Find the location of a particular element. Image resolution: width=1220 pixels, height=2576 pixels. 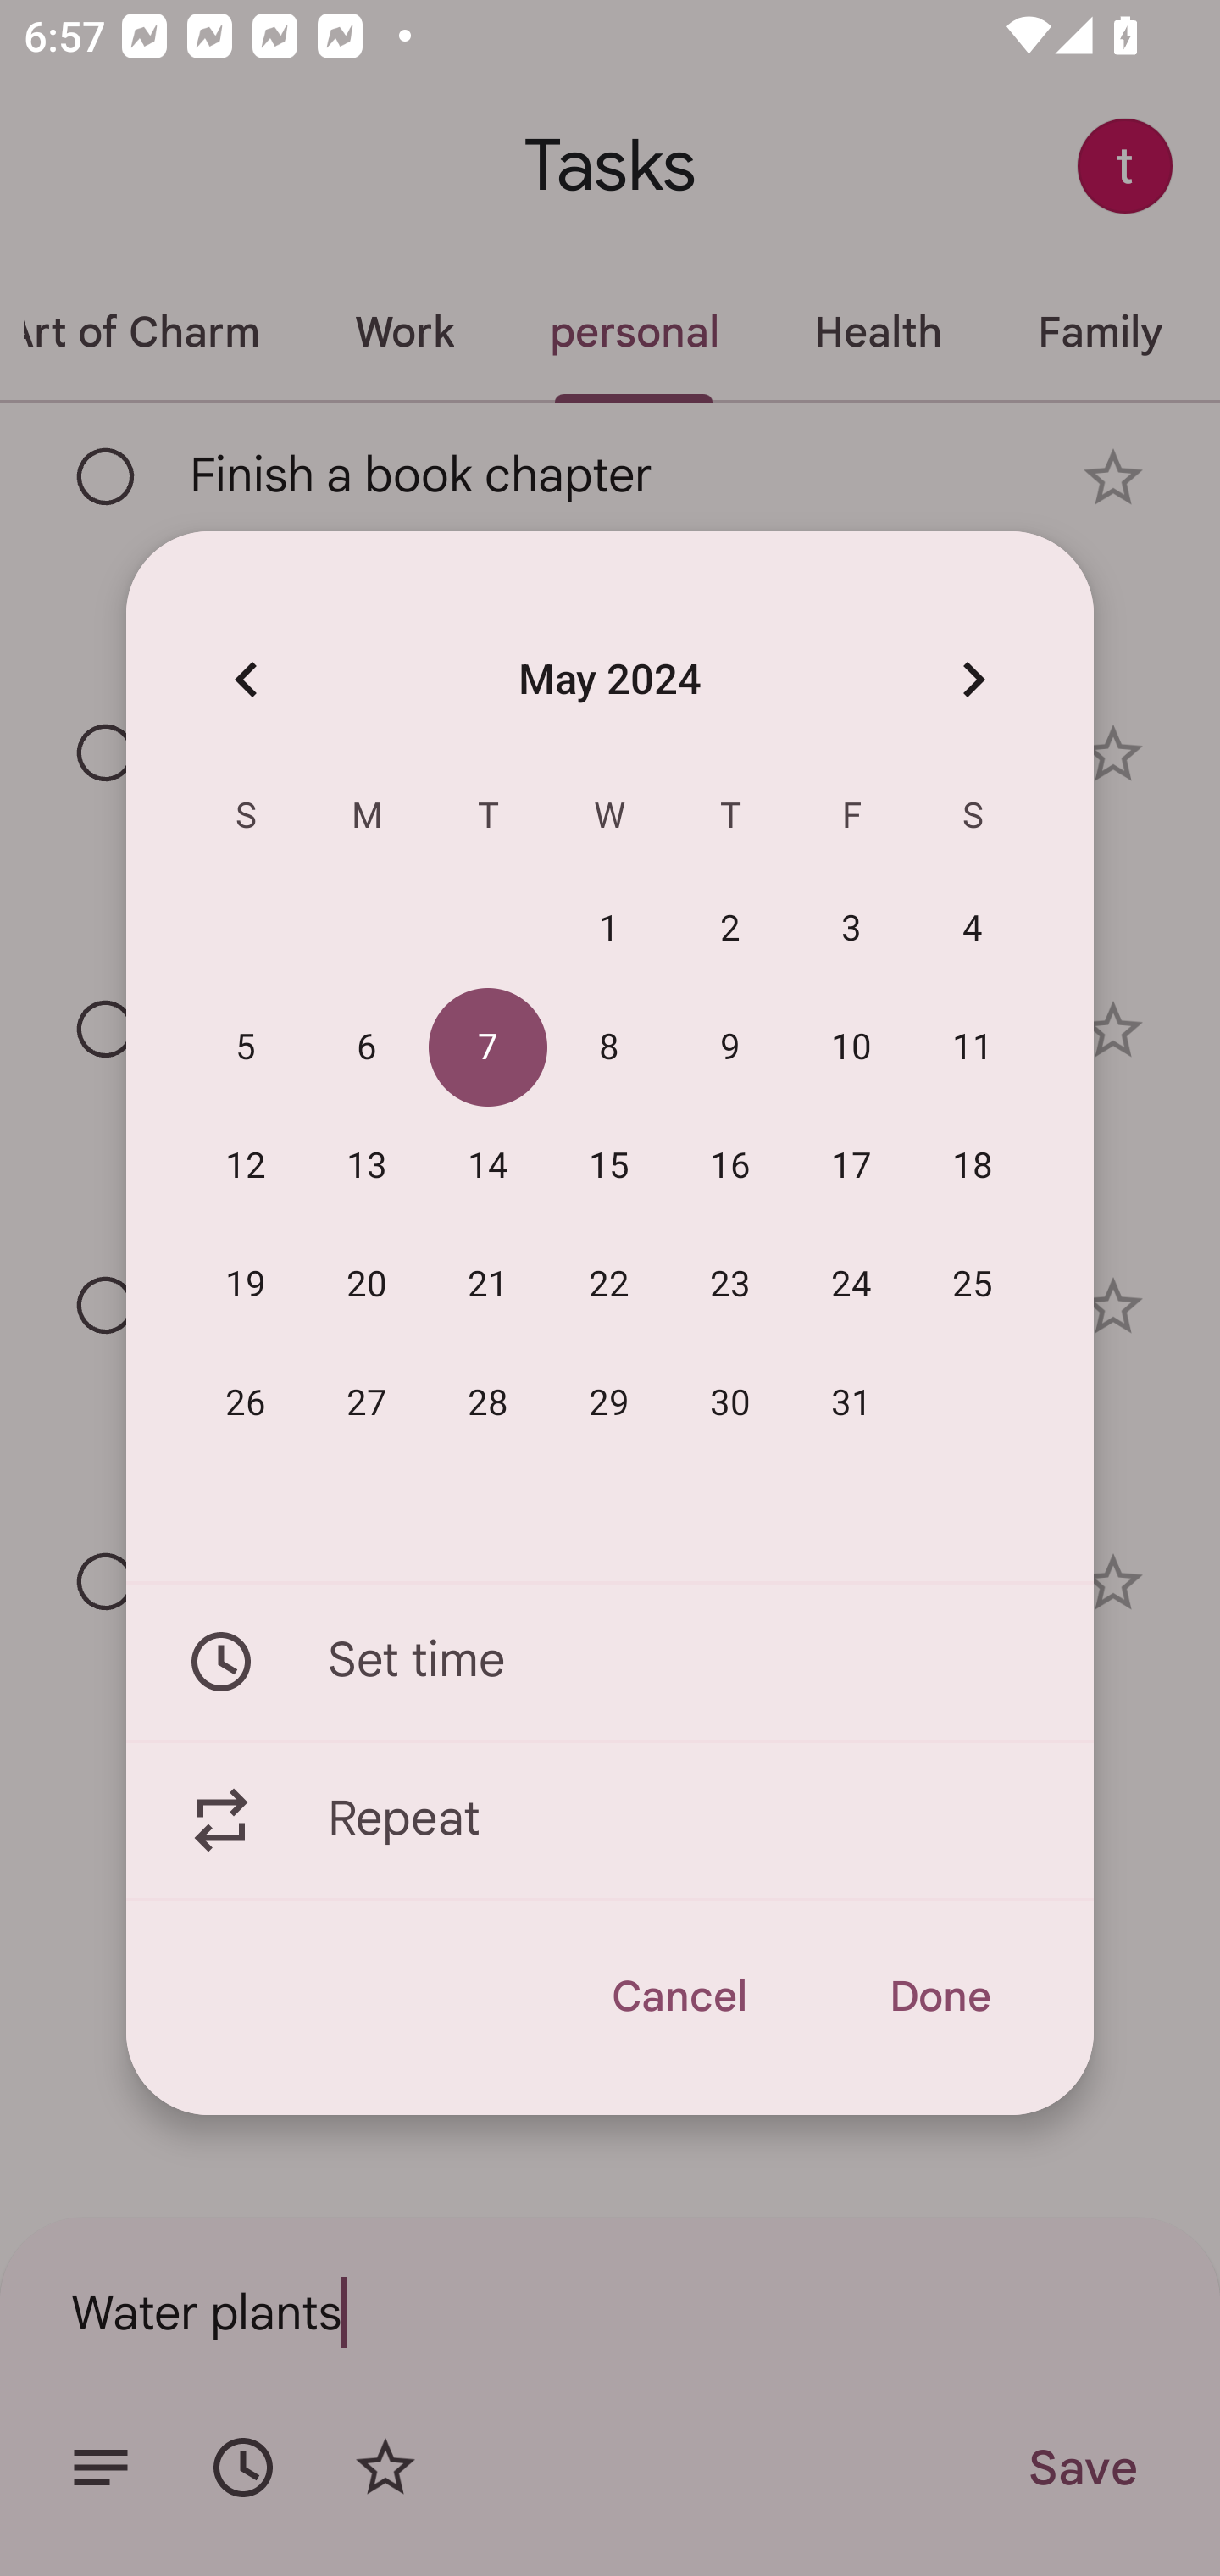

9 09 May 2024 is located at coordinates (730, 1048).